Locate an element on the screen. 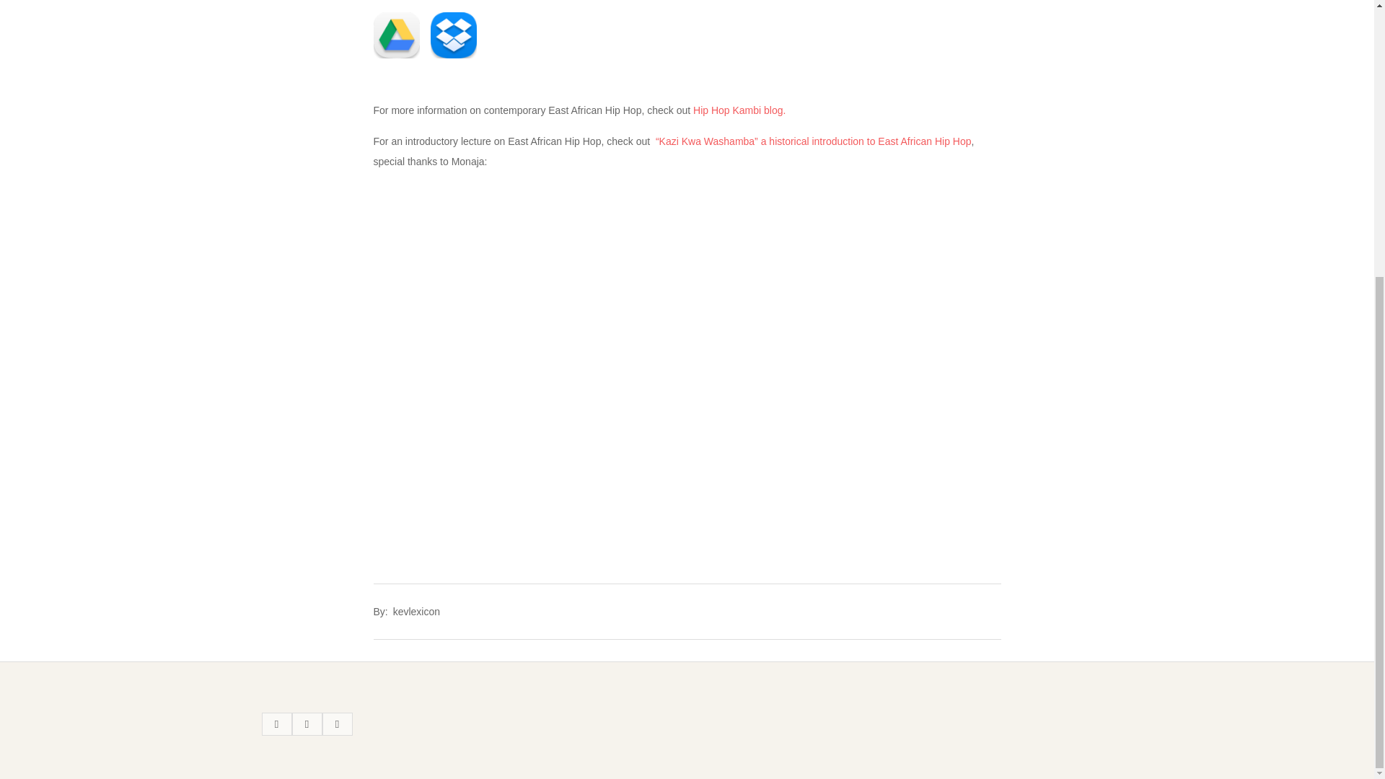 The width and height of the screenshot is (1385, 779). Posts by kevlexicon is located at coordinates (417, 612).